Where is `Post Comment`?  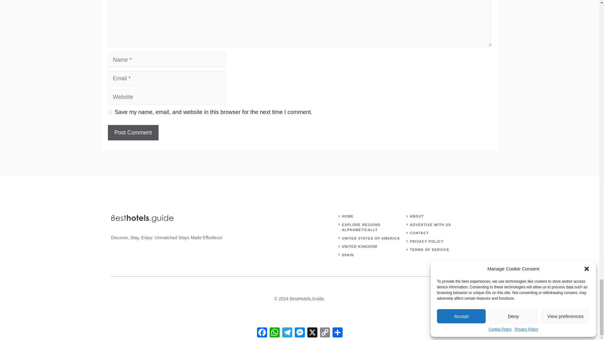 Post Comment is located at coordinates (133, 133).